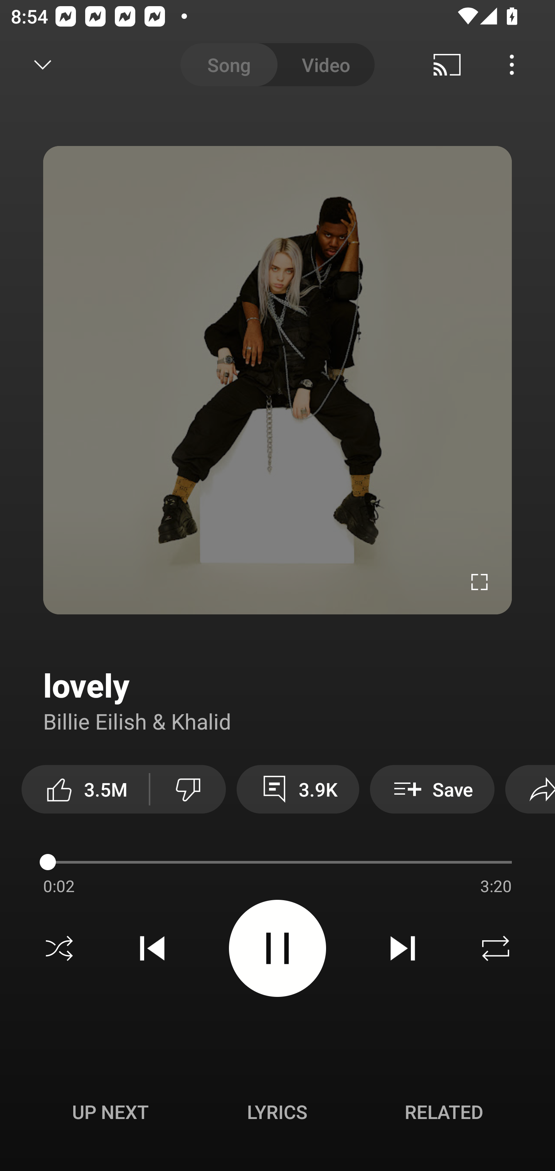 This screenshot has height=1171, width=555. Describe the element at coordinates (38, 65) in the screenshot. I see `Back` at that location.